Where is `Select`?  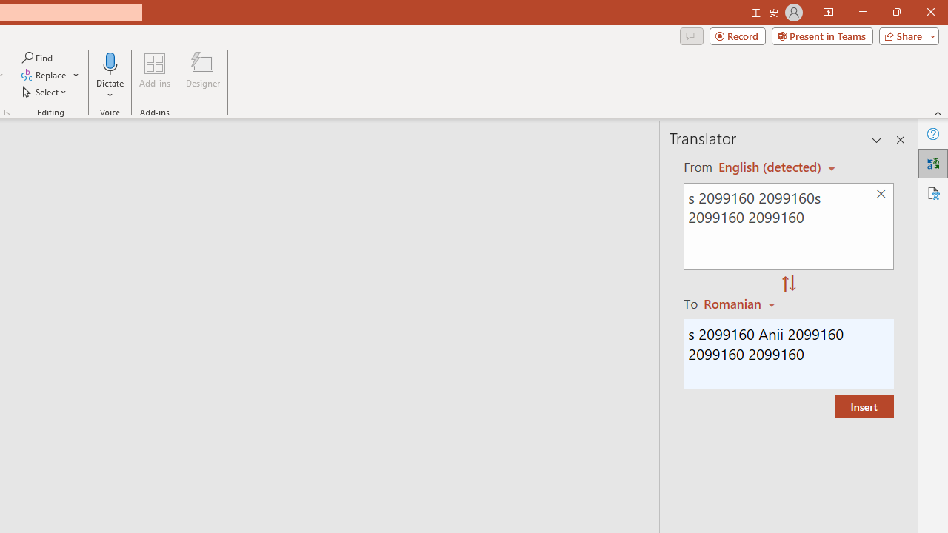
Select is located at coordinates (45, 92).